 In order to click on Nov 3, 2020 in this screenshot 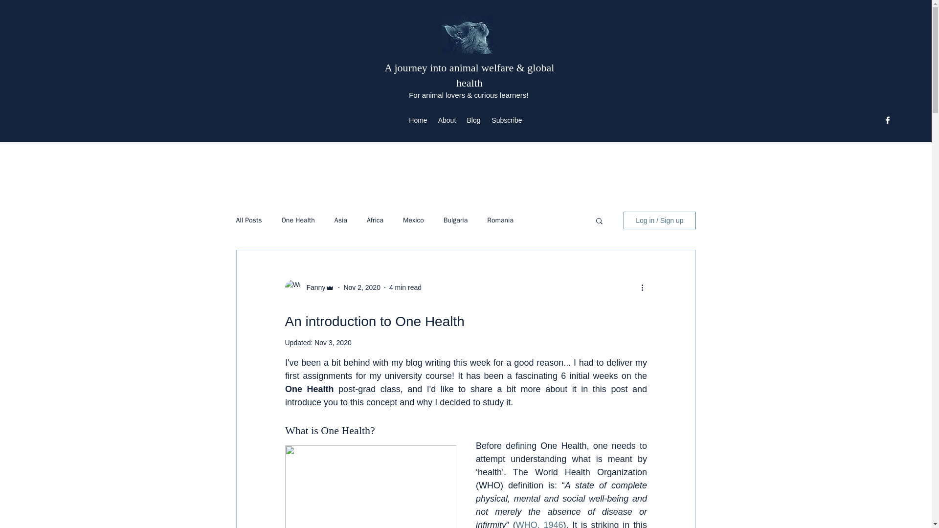, I will do `click(333, 342)`.